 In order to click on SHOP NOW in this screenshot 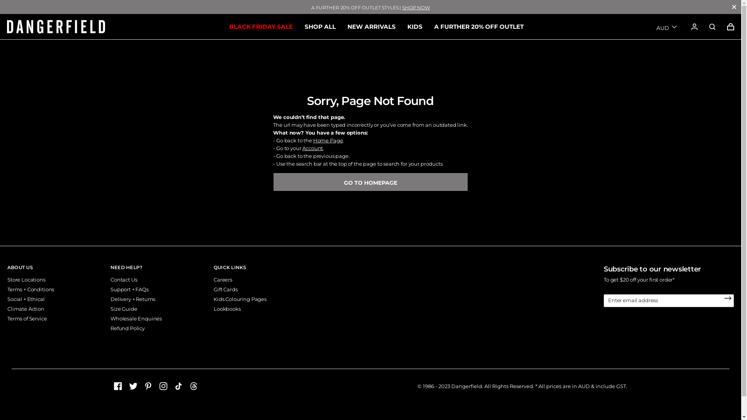, I will do `click(416, 8)`.